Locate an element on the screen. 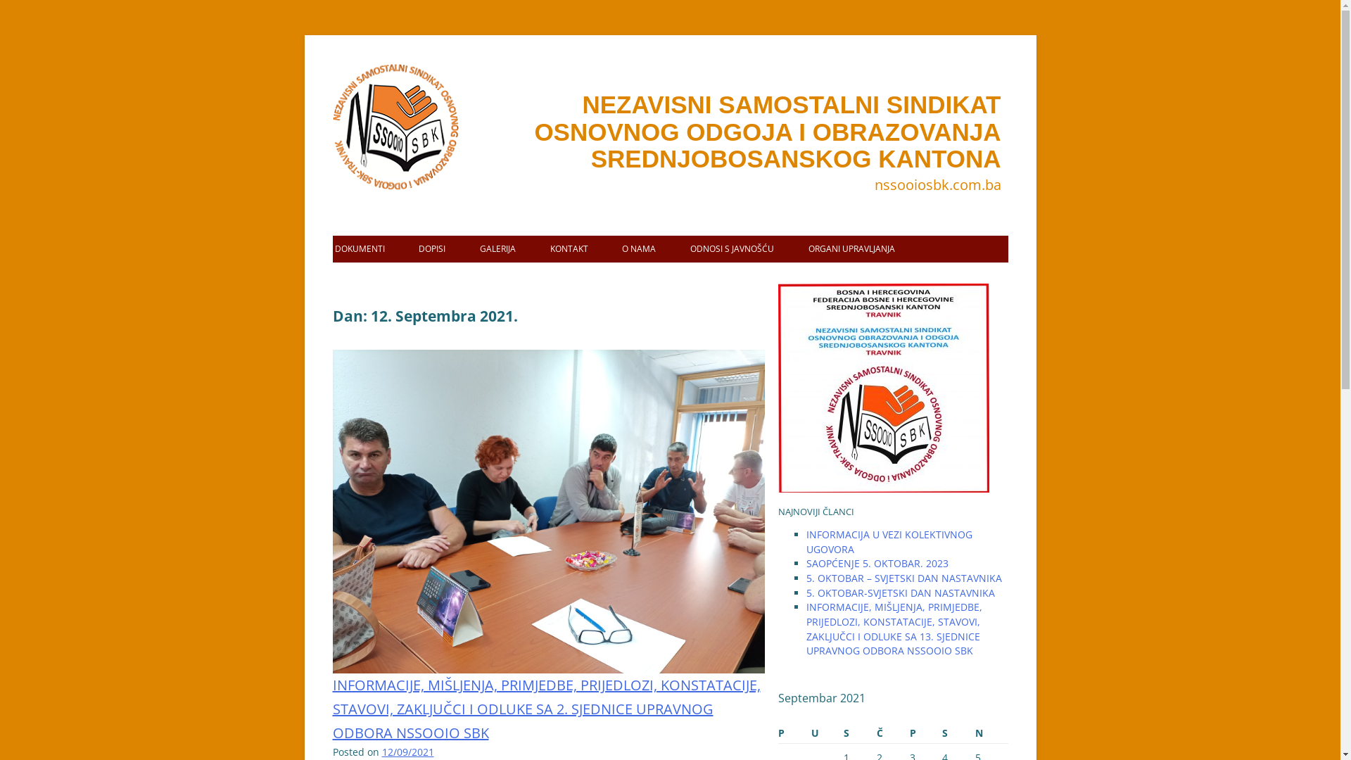  5. OKTOBAR-SVJETSKI DAN NASTAVNIKA is located at coordinates (901, 593).